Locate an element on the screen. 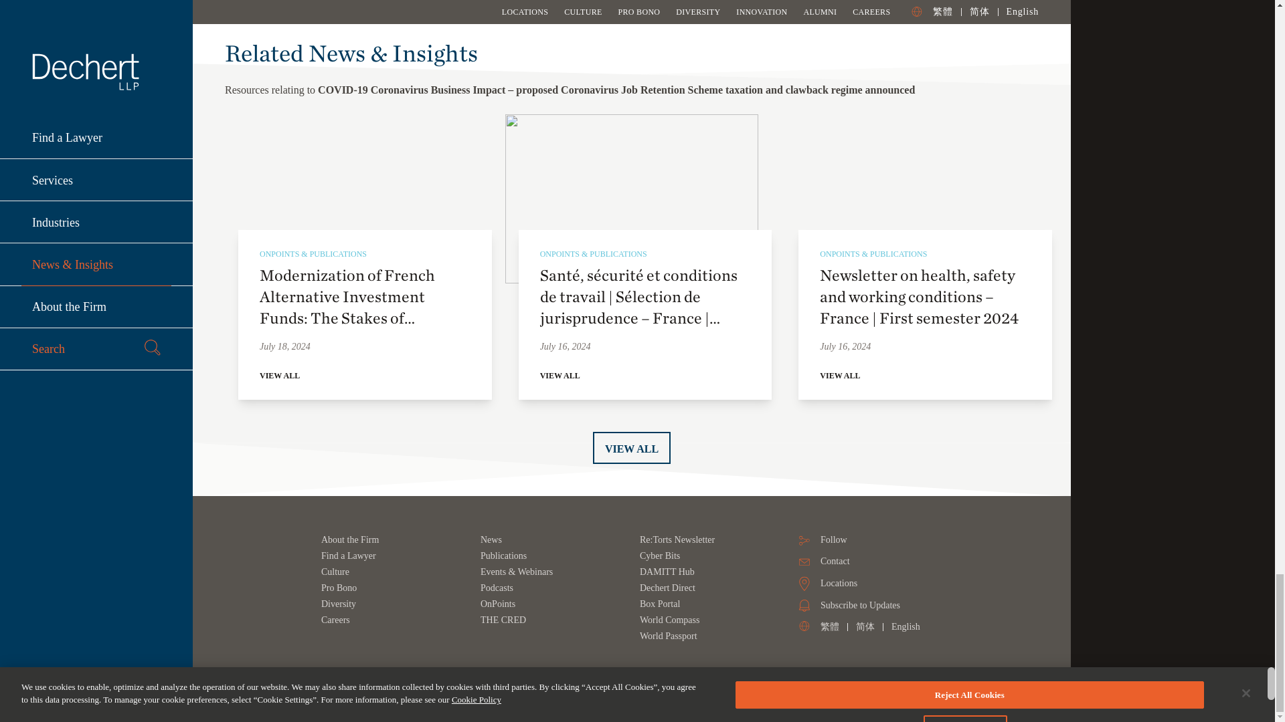 The image size is (1285, 722). Traditional Chinese is located at coordinates (830, 626).